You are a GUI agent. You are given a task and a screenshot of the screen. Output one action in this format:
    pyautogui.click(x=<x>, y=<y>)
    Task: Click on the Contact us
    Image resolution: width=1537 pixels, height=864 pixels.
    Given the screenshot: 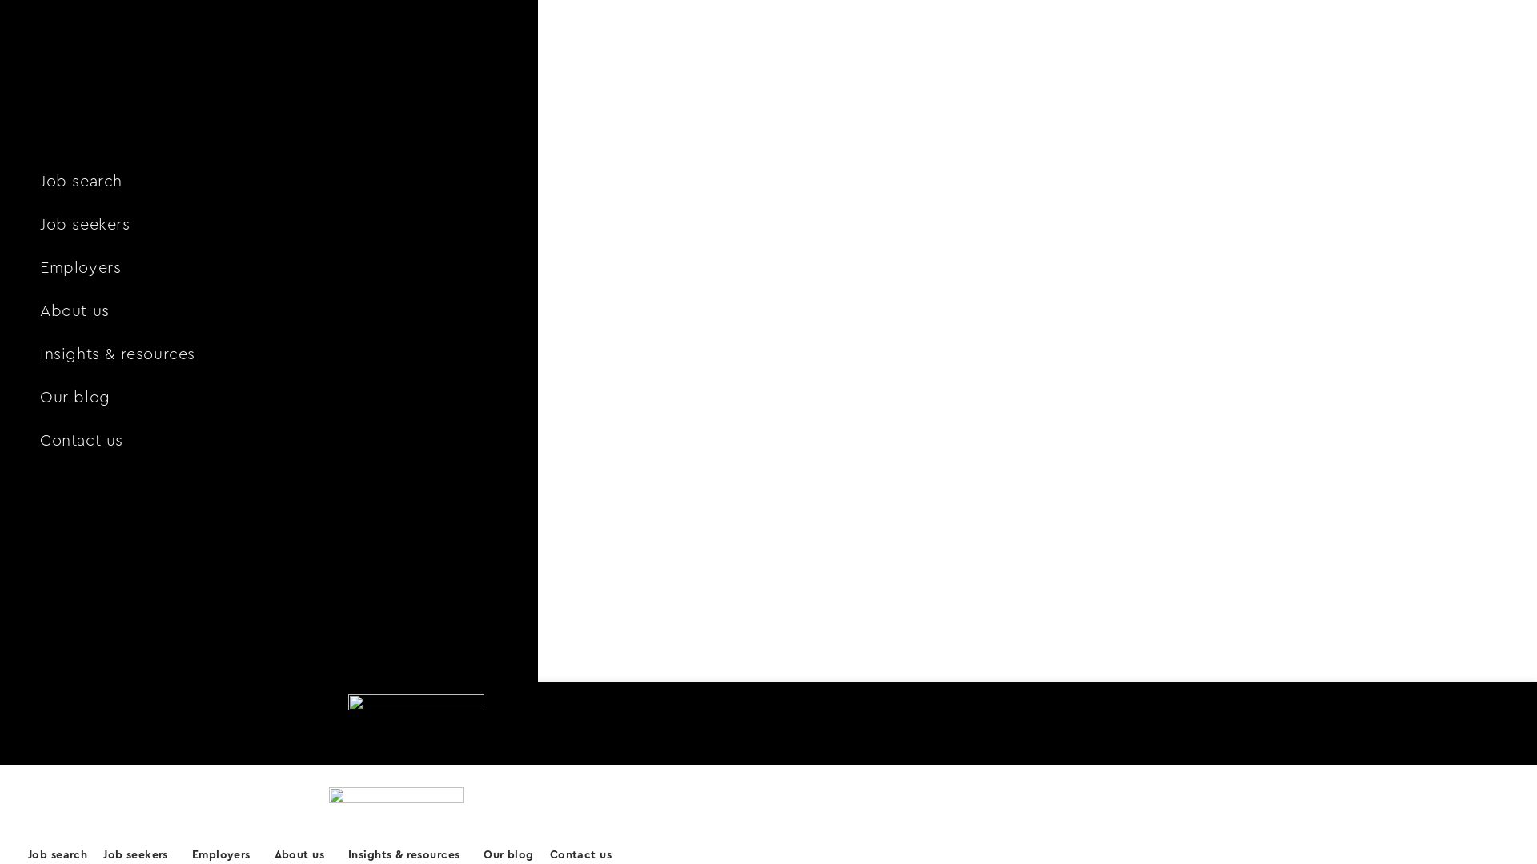 What is the action you would take?
    pyautogui.click(x=309, y=441)
    